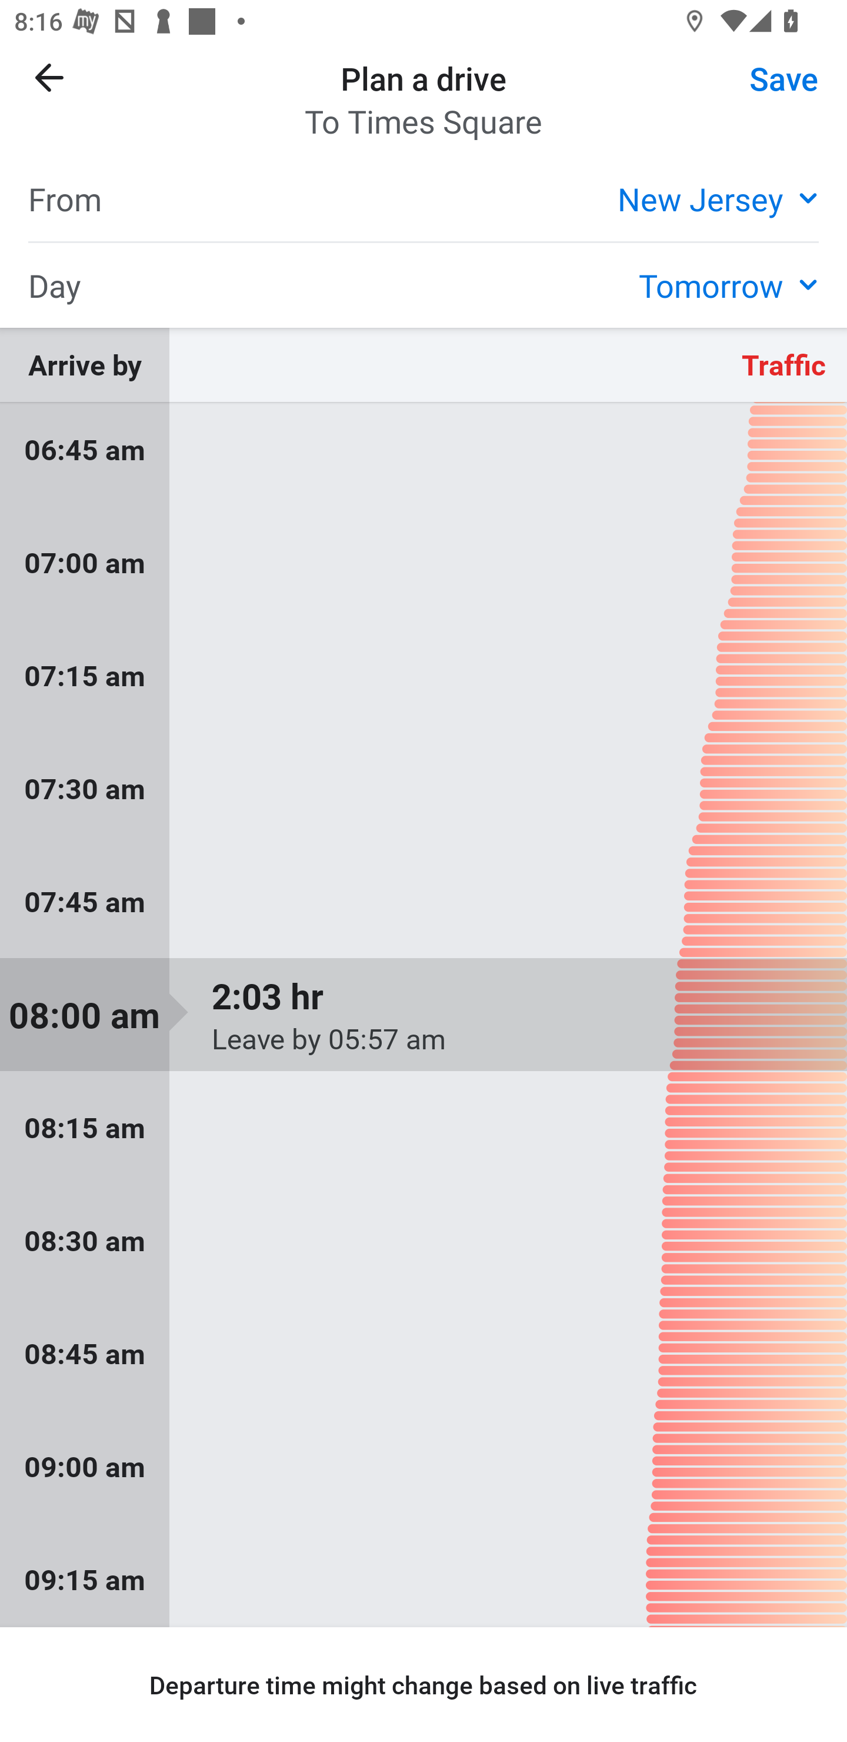 This screenshot has height=1742, width=847. I want to click on 09:00 am, so click(423, 1465).